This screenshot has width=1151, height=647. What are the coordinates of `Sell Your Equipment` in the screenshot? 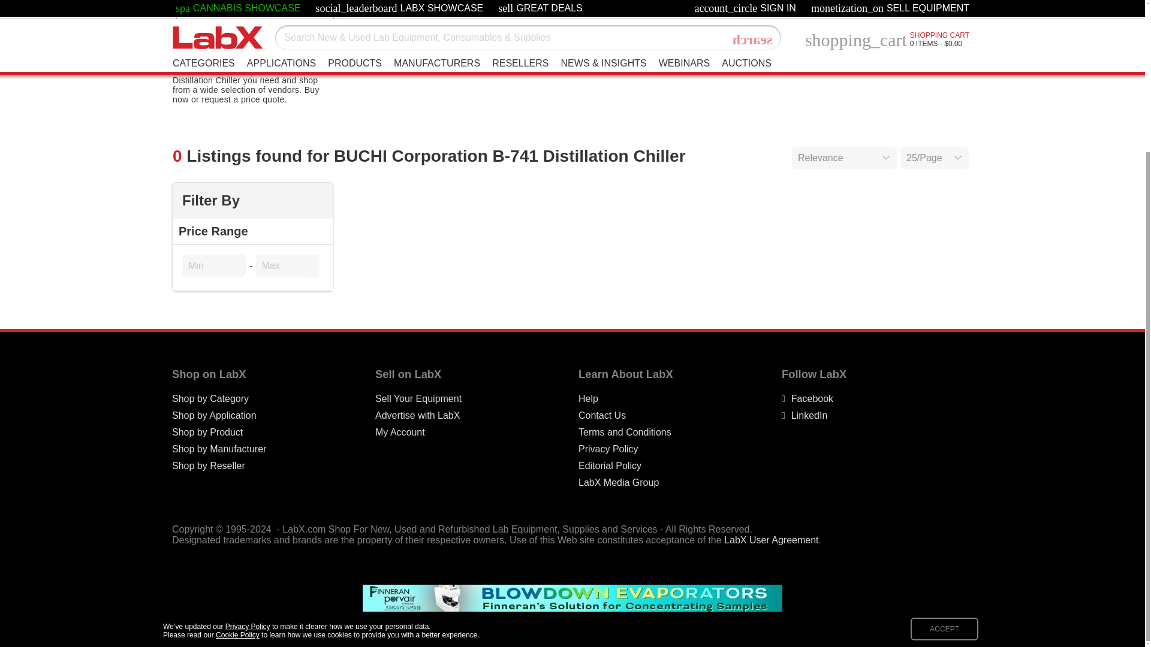 It's located at (418, 399).